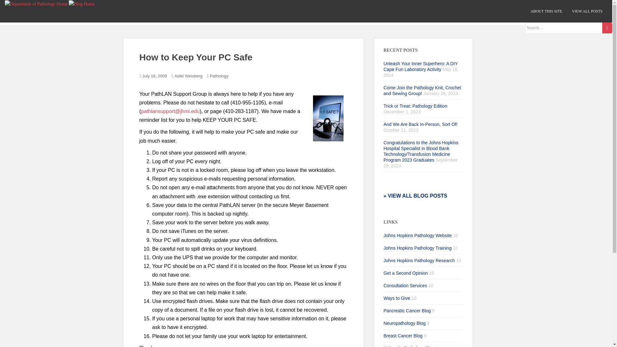  Describe the element at coordinates (405, 286) in the screenshot. I see `Consultation Services` at that location.